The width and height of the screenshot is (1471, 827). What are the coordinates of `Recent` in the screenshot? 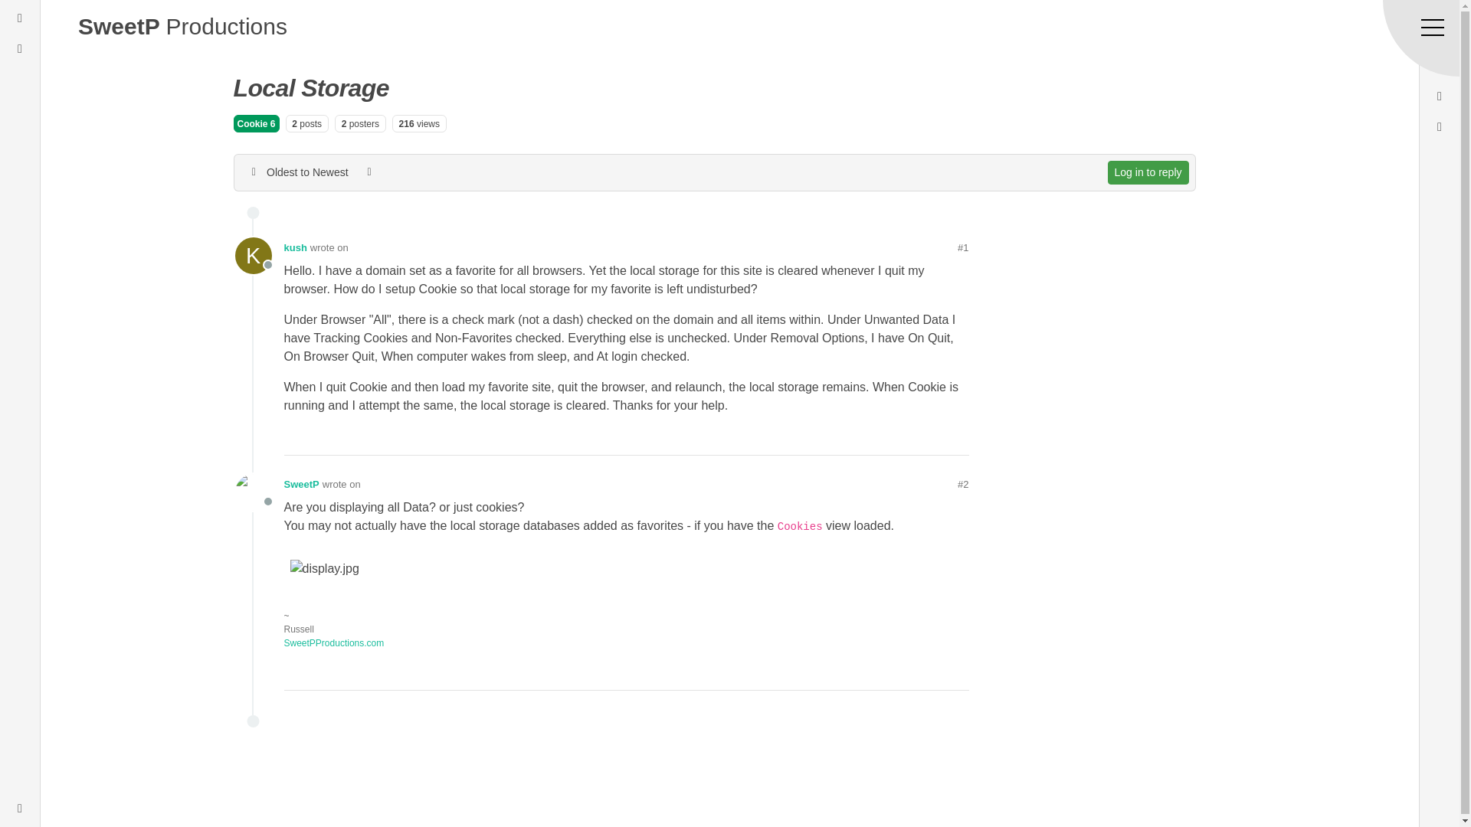 It's located at (20, 48).